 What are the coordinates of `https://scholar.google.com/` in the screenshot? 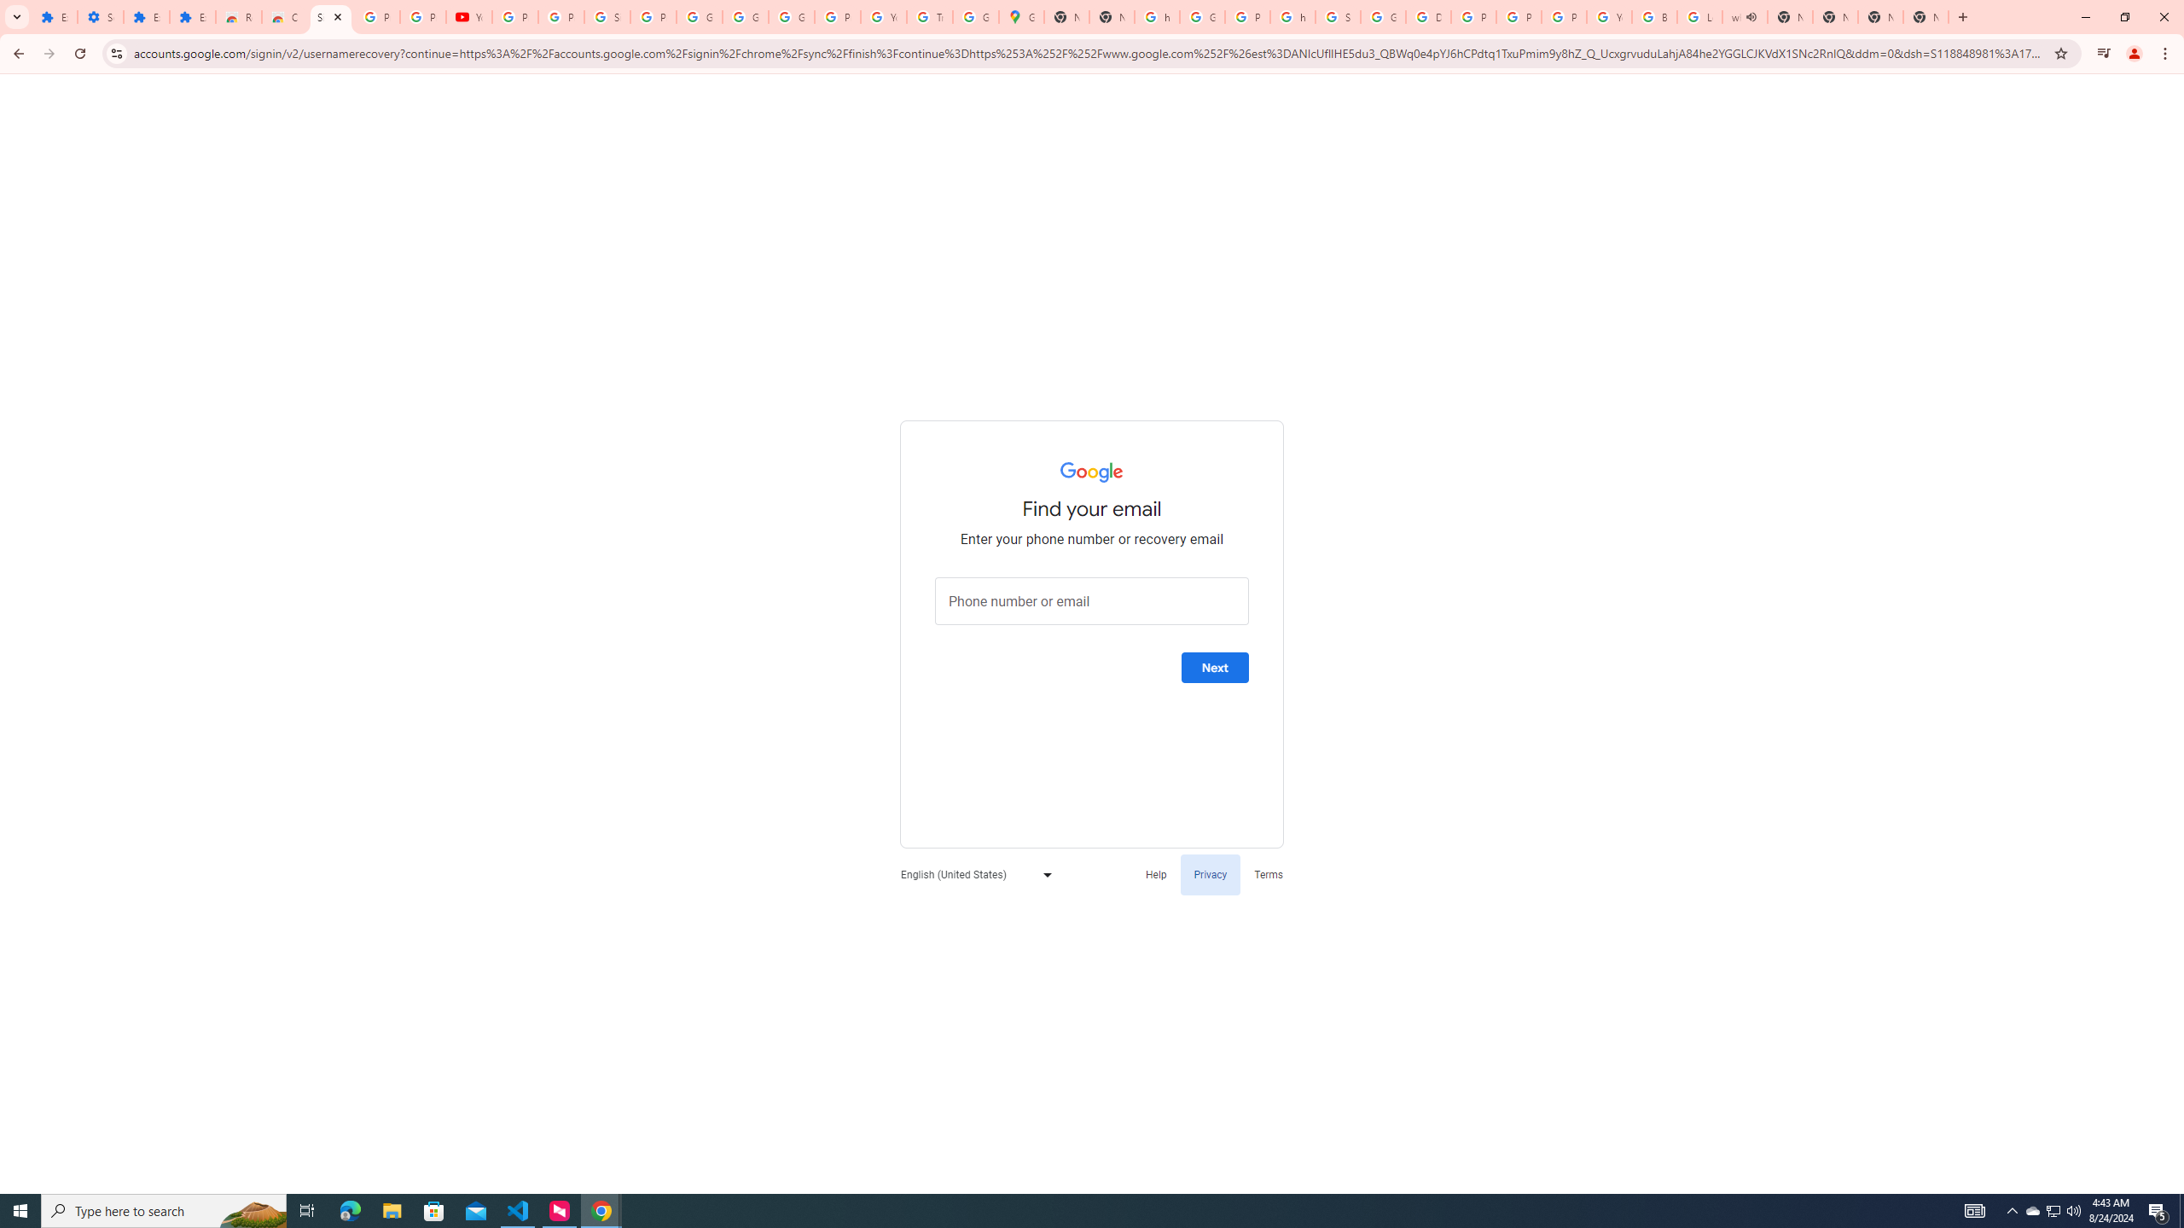 It's located at (1157, 17).